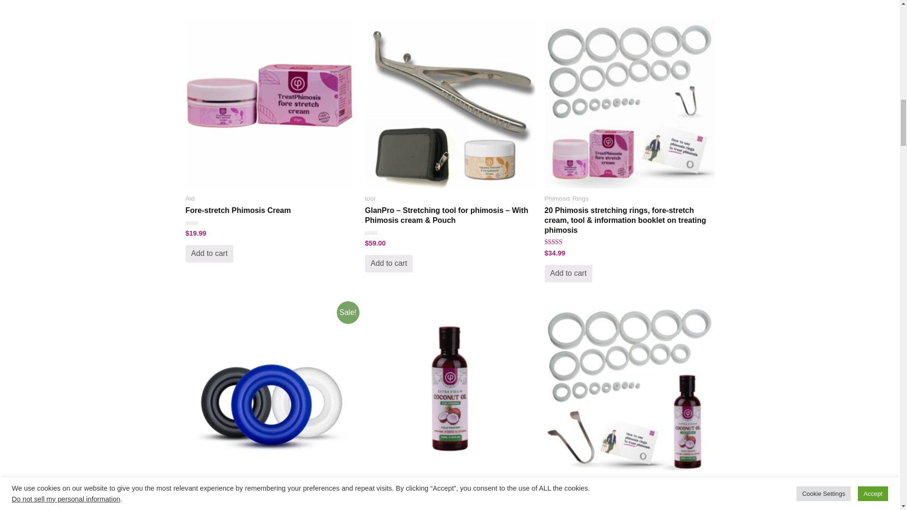 The height and width of the screenshot is (510, 907). What do you see at coordinates (388, 263) in the screenshot?
I see `Add to cart` at bounding box center [388, 263].